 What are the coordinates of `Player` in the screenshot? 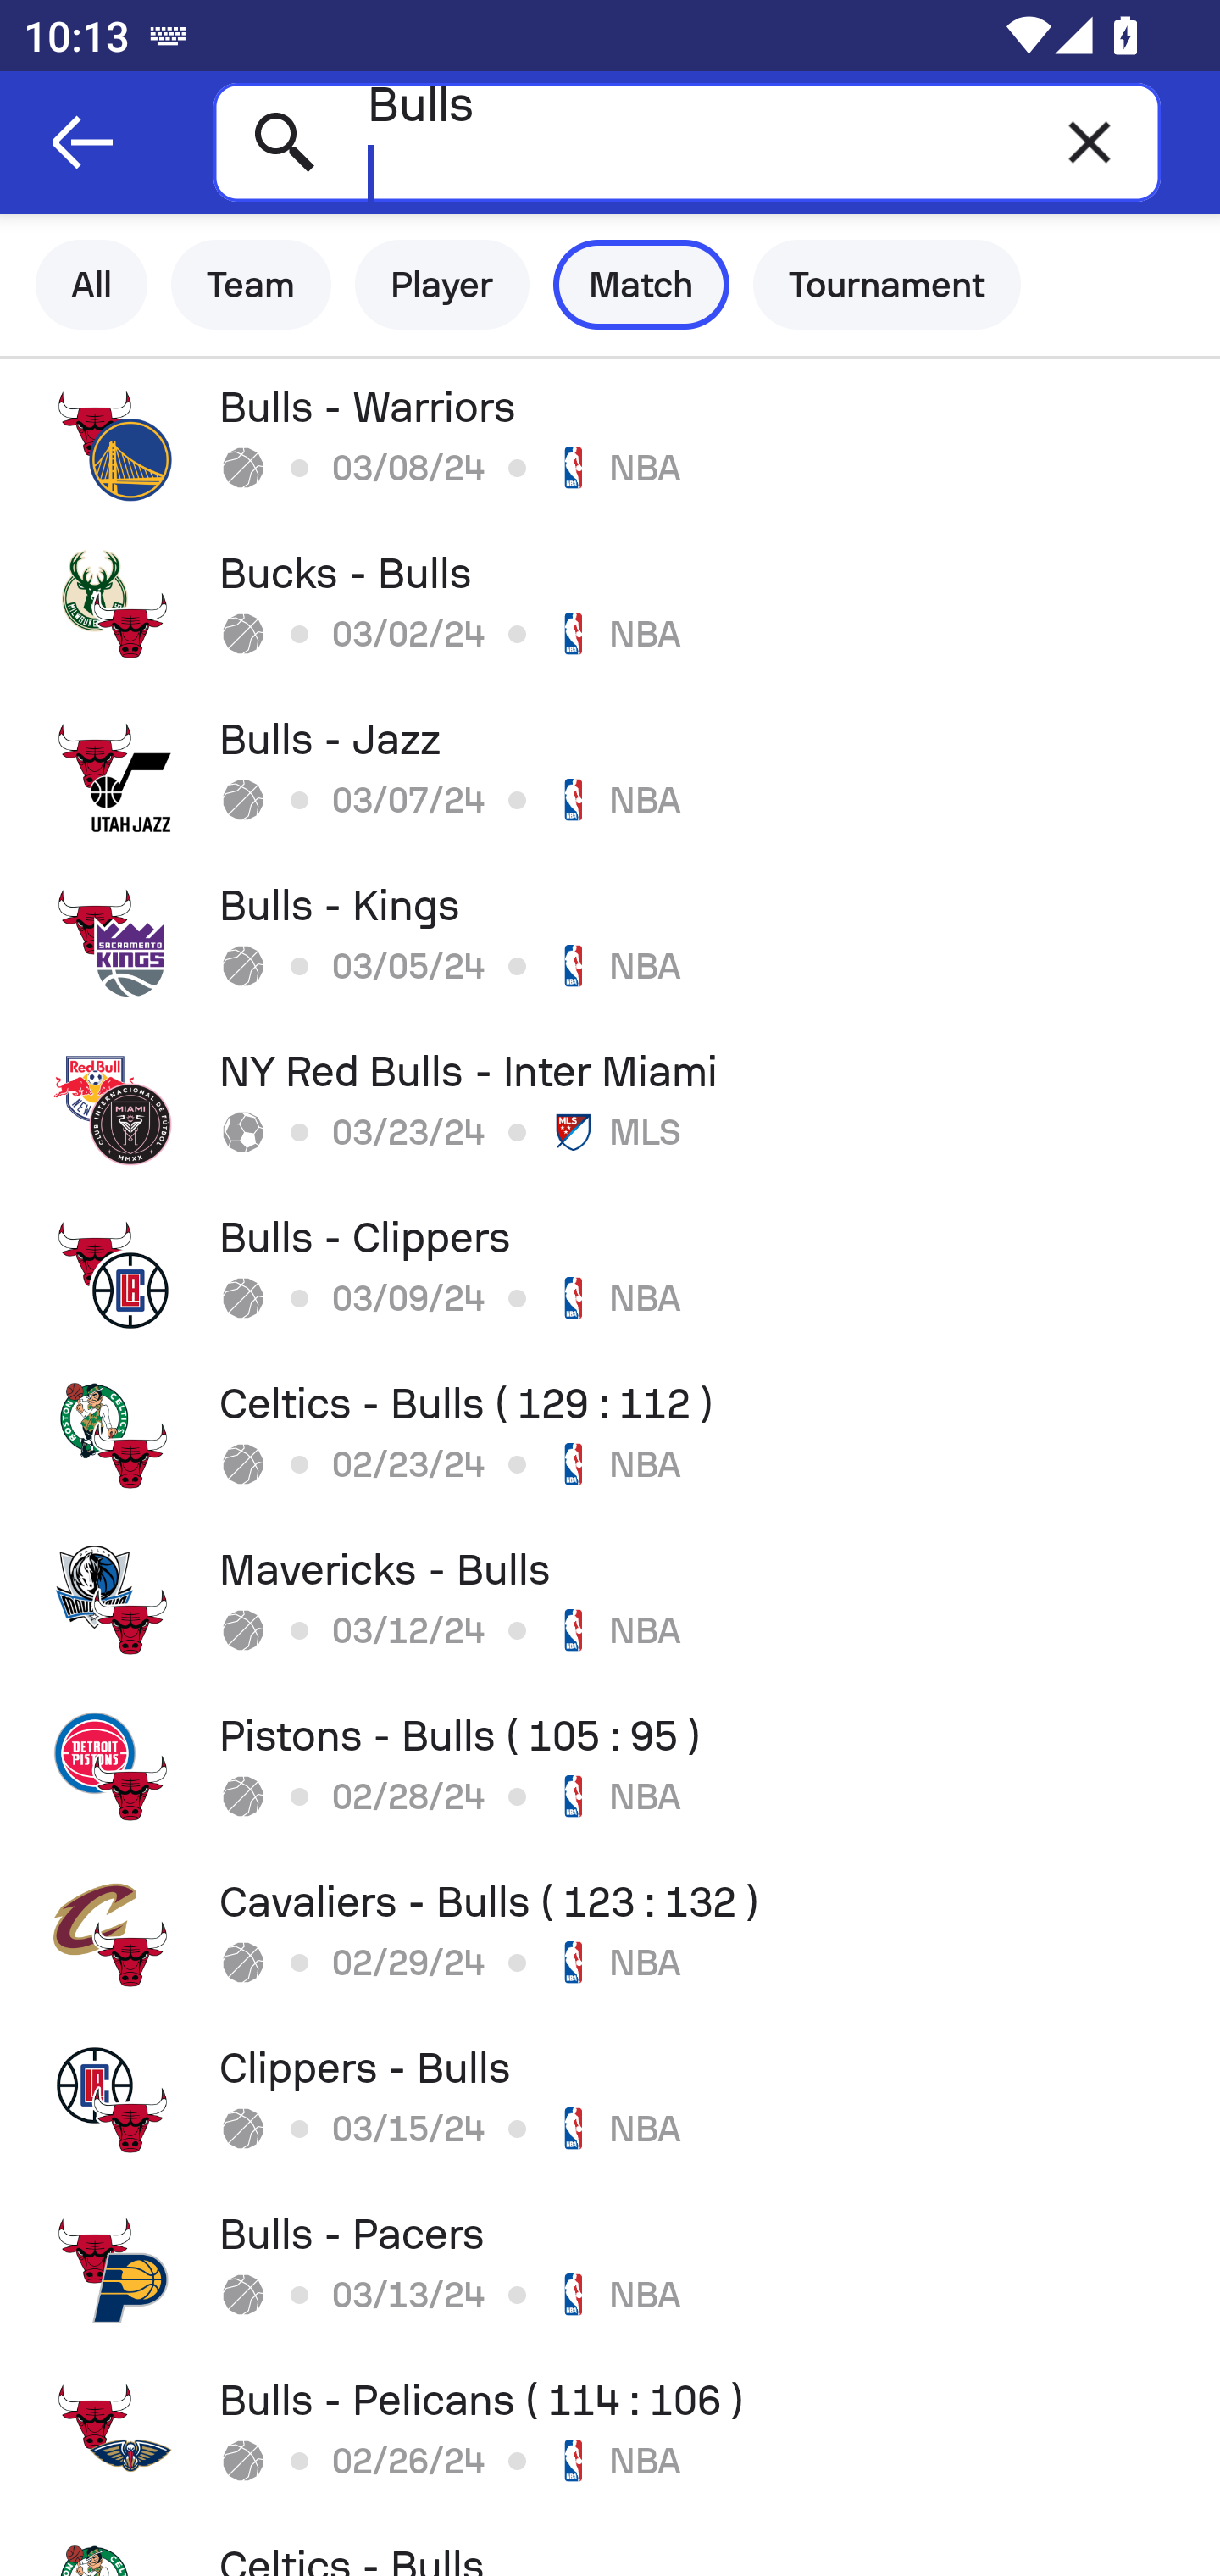 It's located at (442, 285).